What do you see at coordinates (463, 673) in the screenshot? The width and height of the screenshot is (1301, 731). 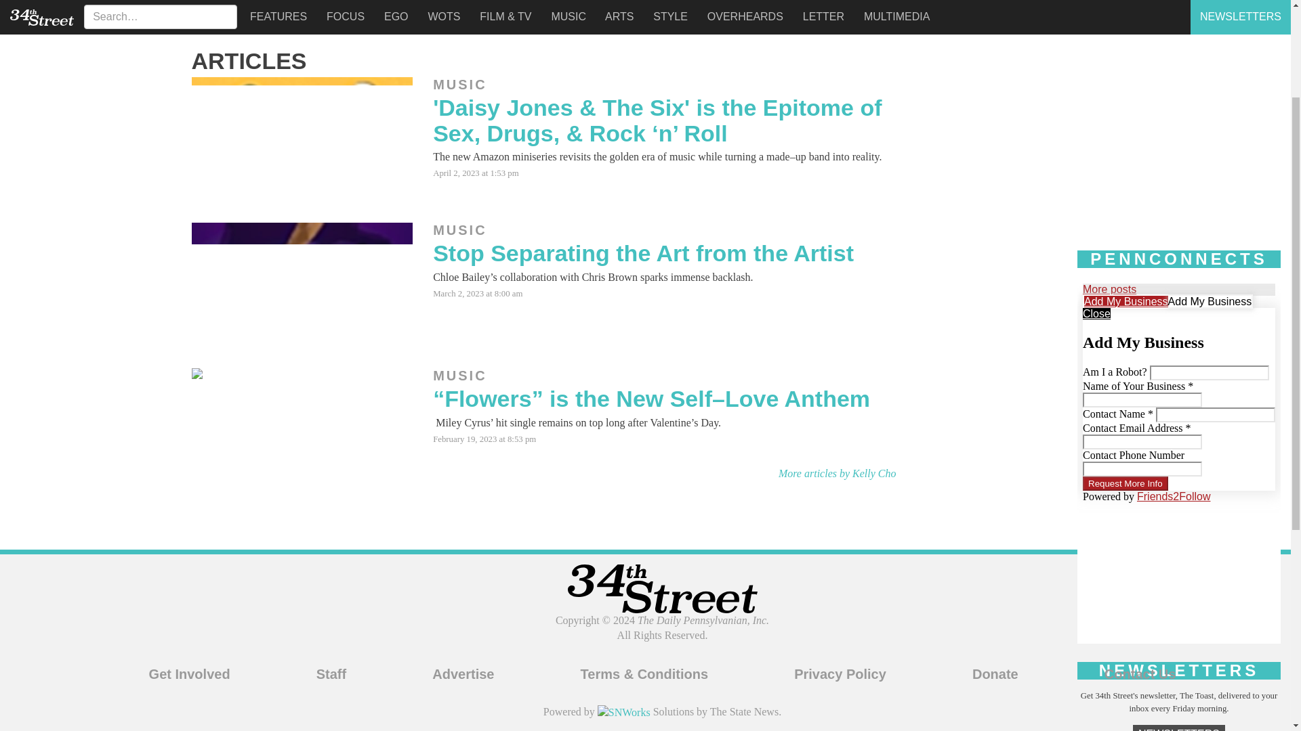 I see `Advertise` at bounding box center [463, 673].